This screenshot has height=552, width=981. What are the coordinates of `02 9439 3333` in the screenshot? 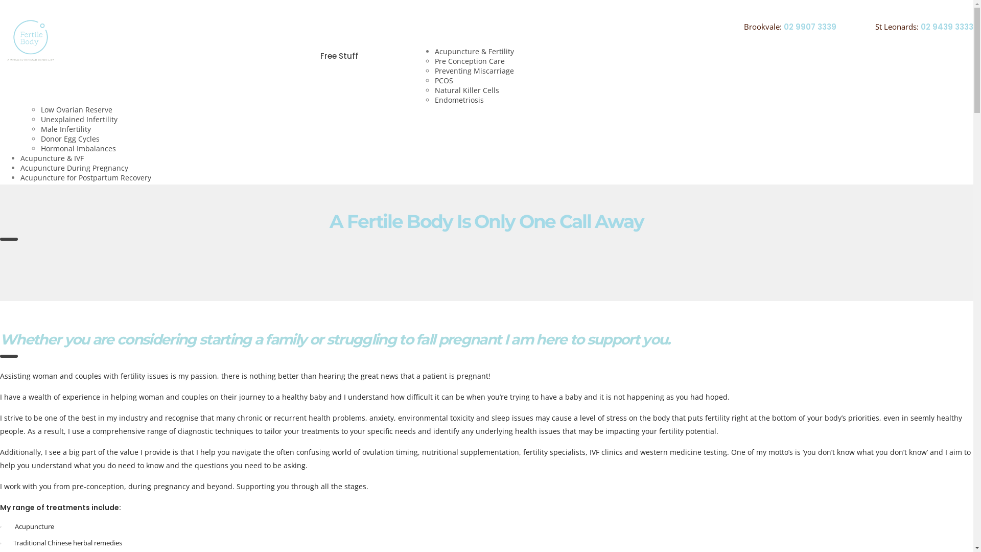 It's located at (947, 27).